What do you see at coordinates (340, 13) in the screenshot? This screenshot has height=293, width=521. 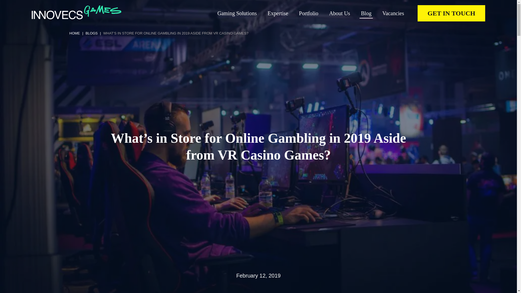 I see `About Us` at bounding box center [340, 13].